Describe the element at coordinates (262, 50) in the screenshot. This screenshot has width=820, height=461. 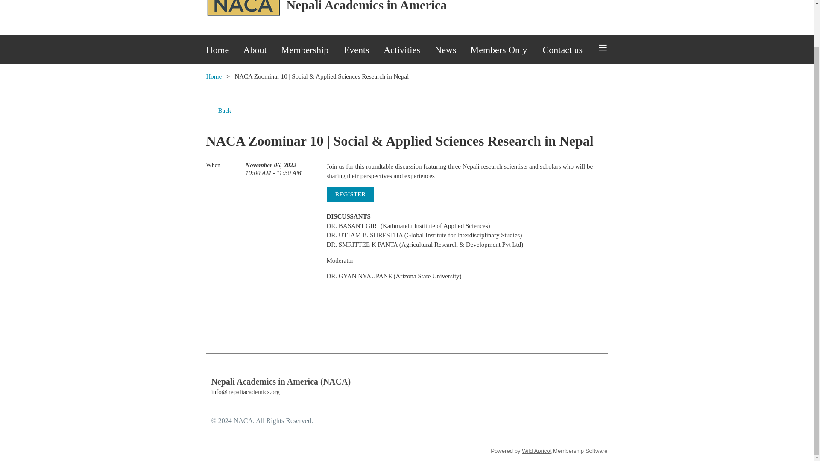
I see `About` at that location.